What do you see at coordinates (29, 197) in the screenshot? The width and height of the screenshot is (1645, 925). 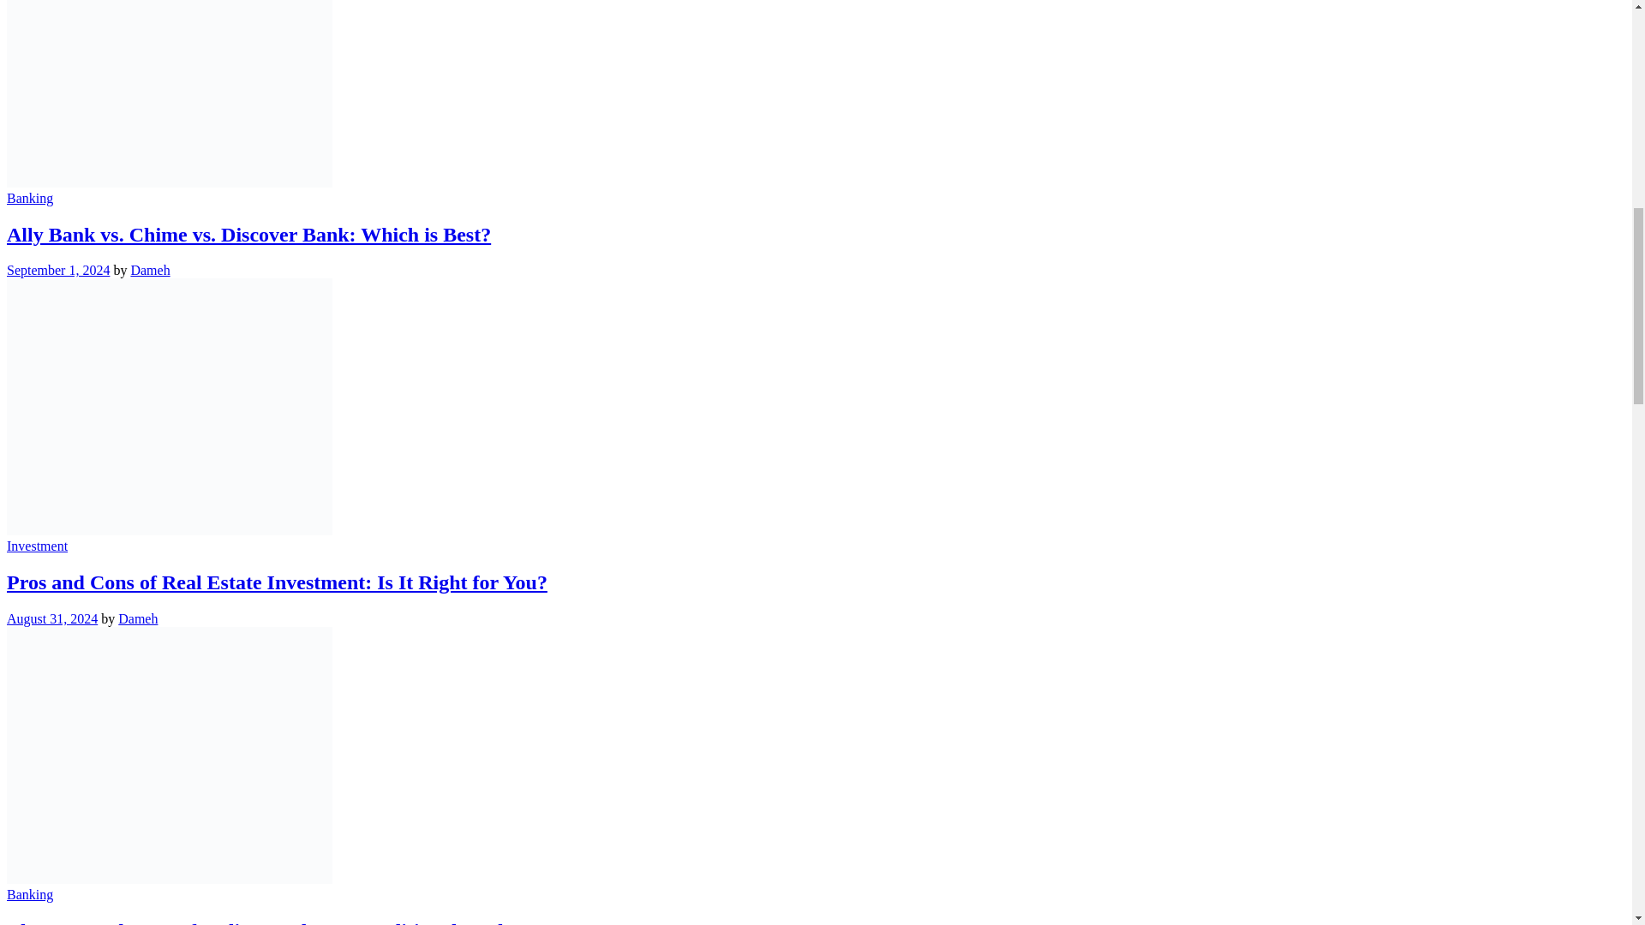 I see `Banking` at bounding box center [29, 197].